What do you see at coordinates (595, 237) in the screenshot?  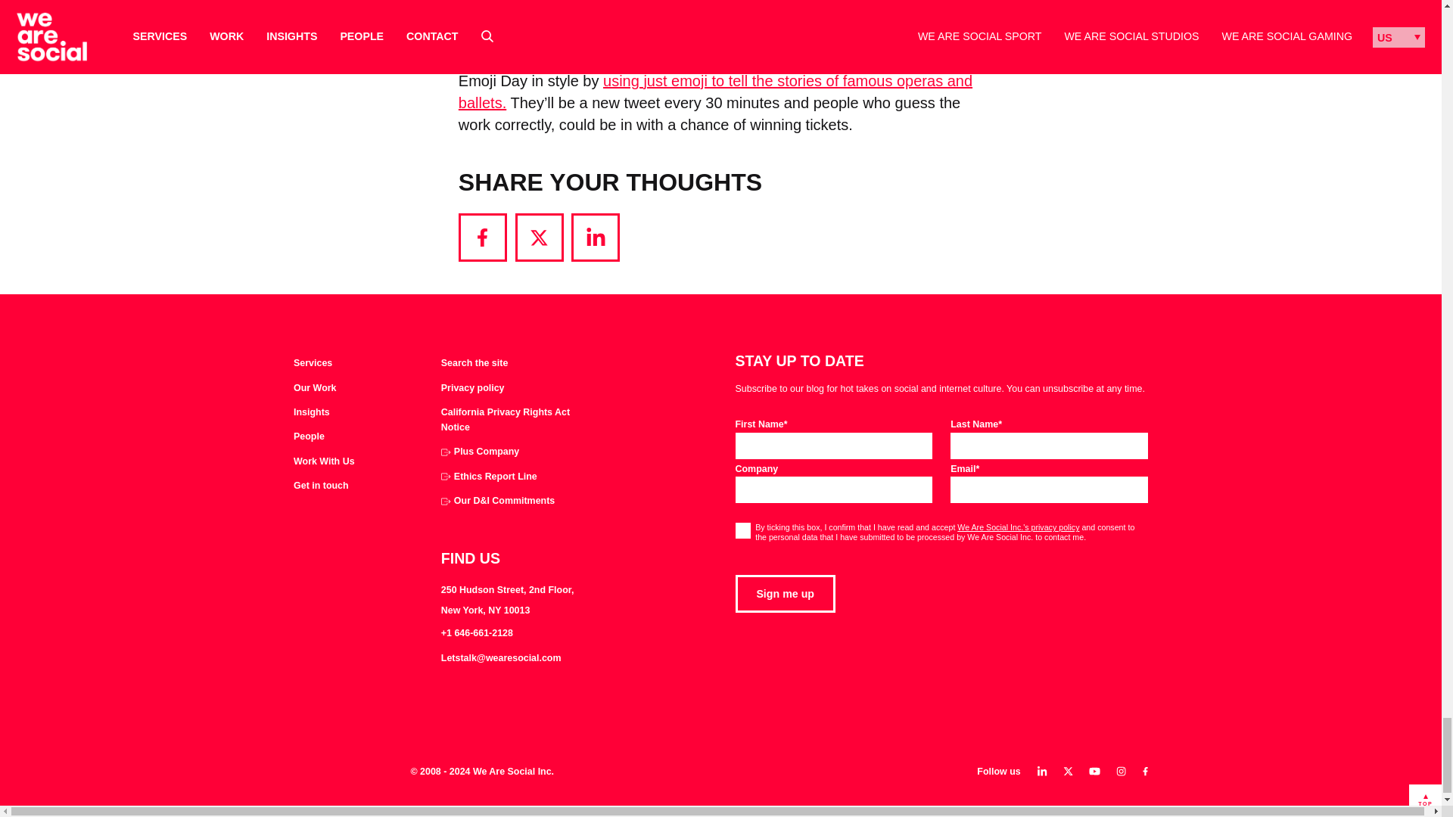 I see `Share via LinkedIn` at bounding box center [595, 237].